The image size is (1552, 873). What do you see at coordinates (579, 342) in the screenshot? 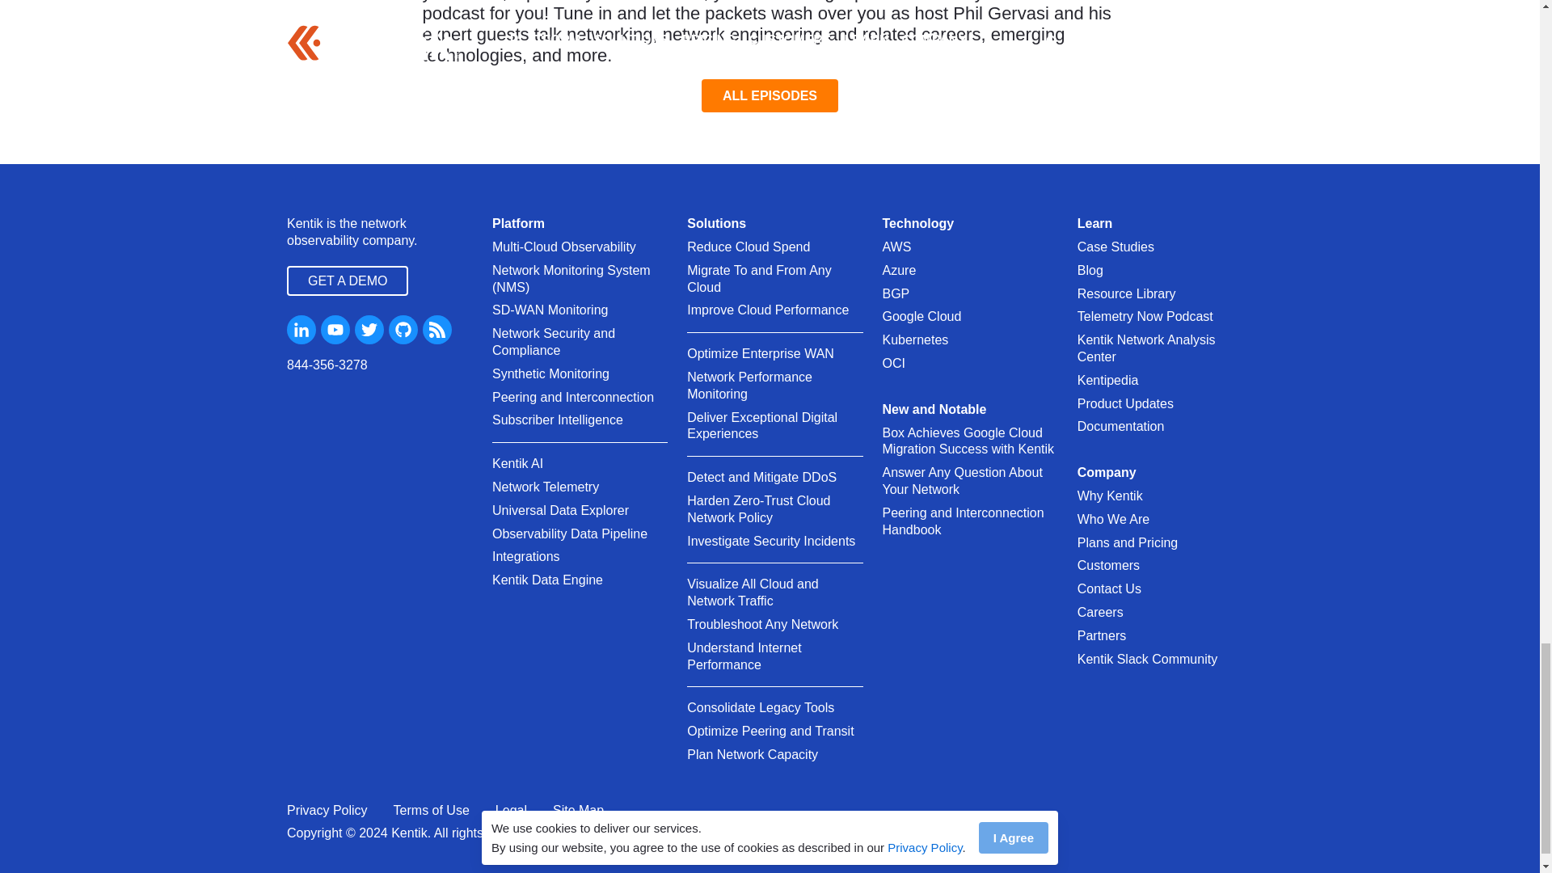
I see `Network Security and Compliance` at bounding box center [579, 342].